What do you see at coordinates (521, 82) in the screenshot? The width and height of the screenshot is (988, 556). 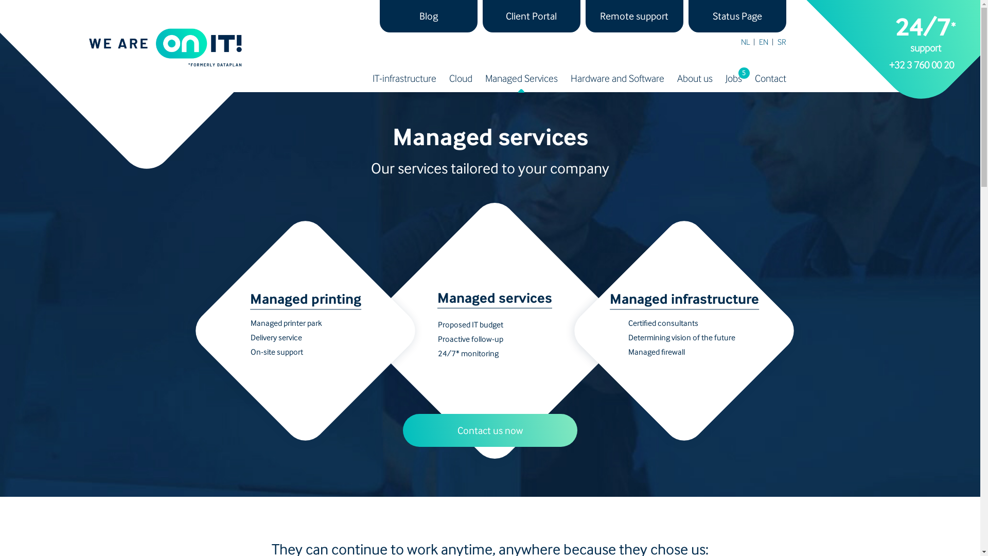 I see `Managed Services` at bounding box center [521, 82].